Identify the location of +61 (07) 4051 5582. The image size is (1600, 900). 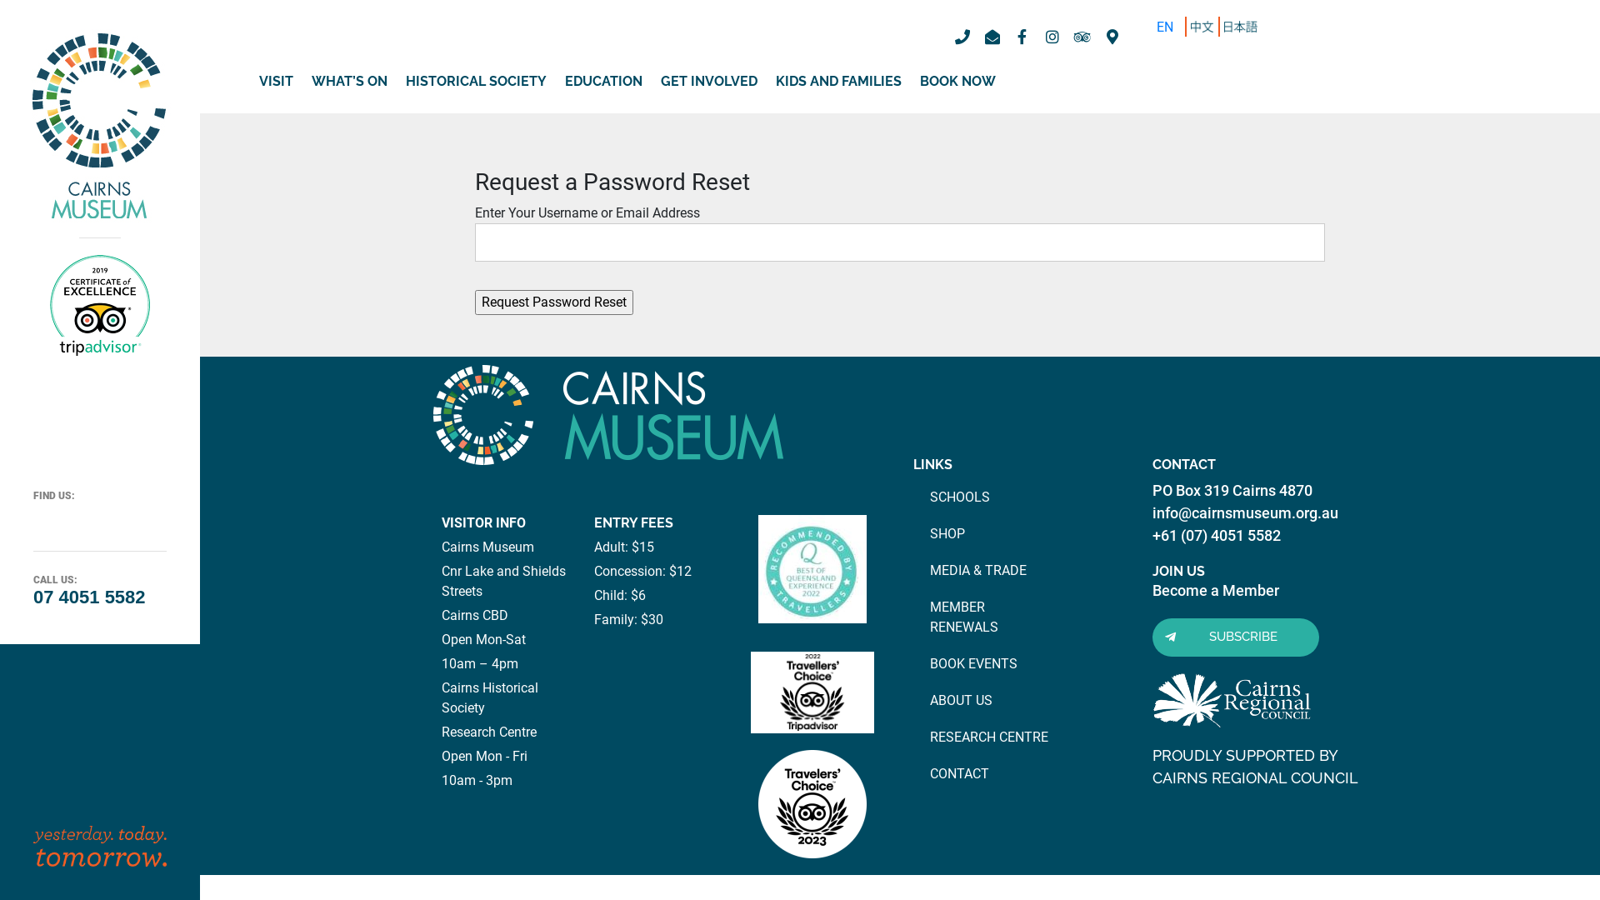
(1217, 535).